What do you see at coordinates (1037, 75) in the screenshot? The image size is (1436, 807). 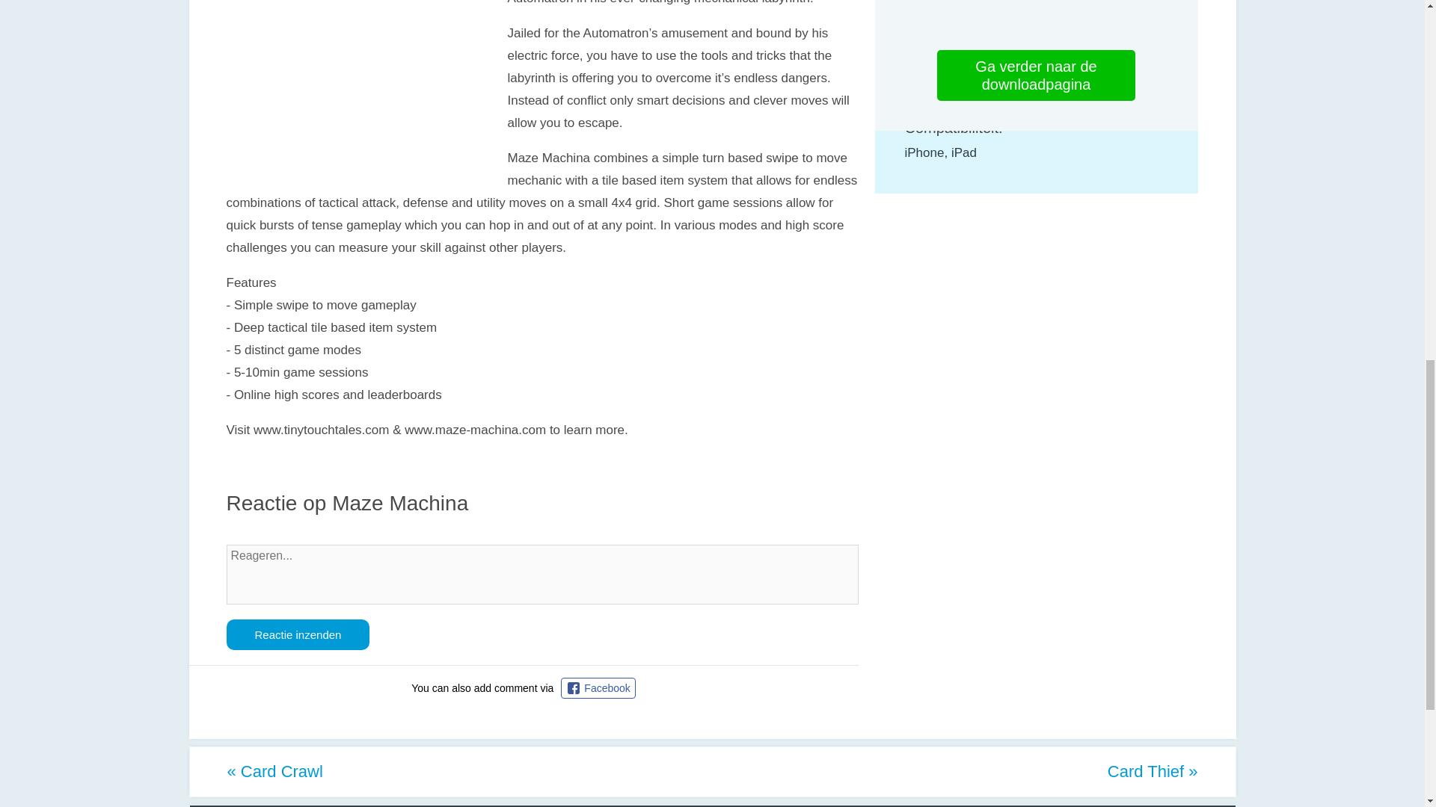 I see `Ga verder naar de downloadpagina` at bounding box center [1037, 75].